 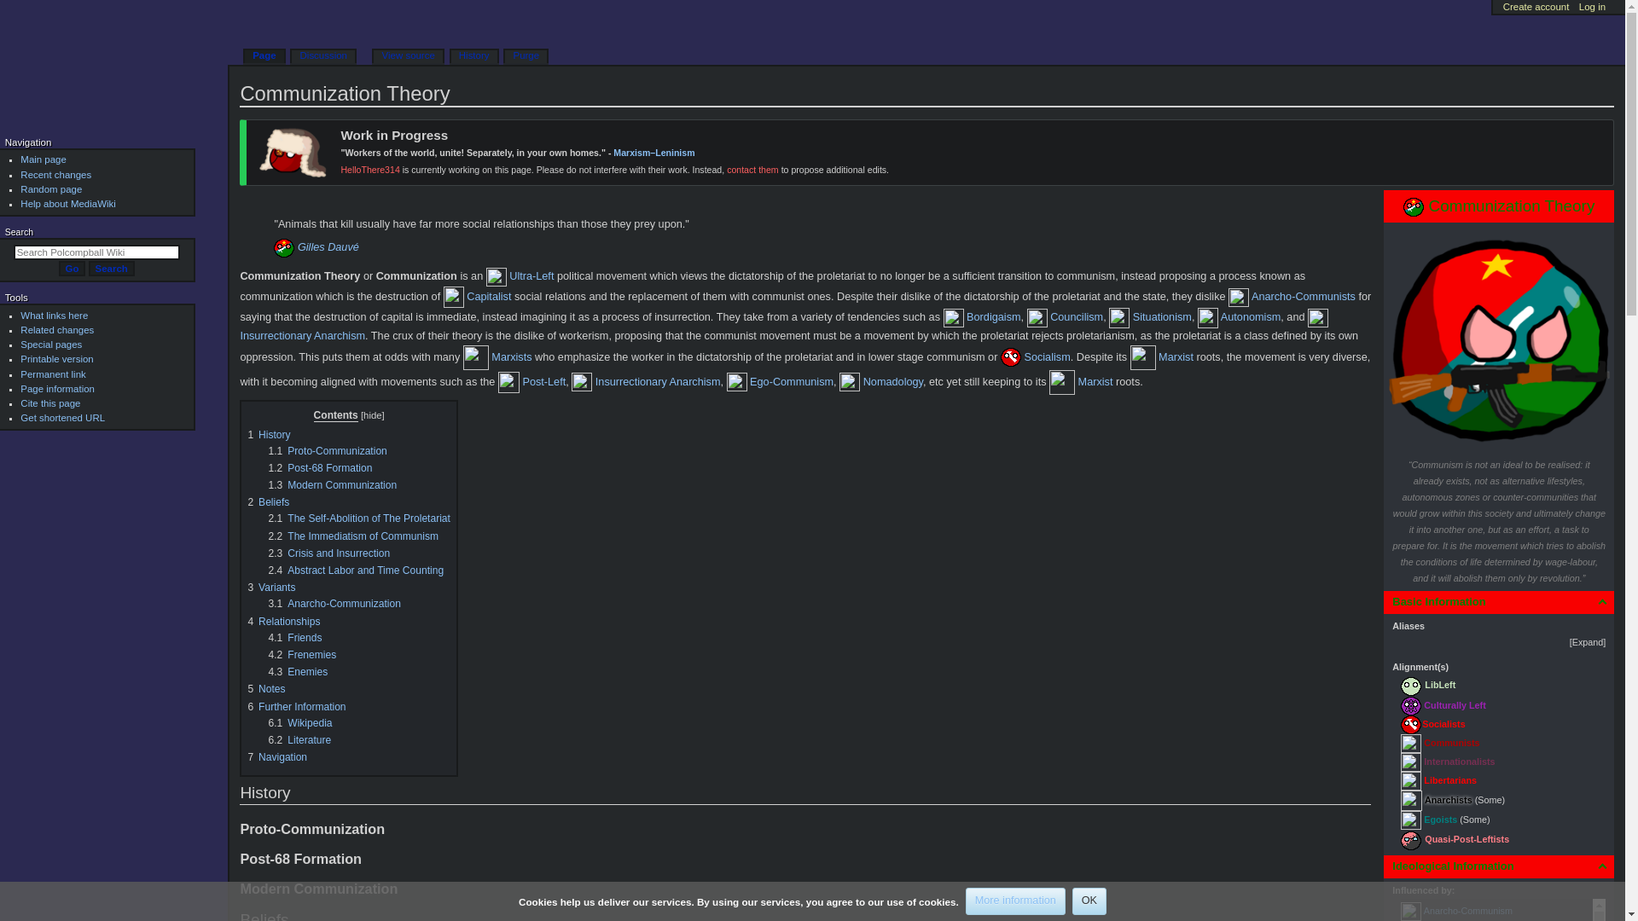 What do you see at coordinates (1411, 742) in the screenshot?
I see `Category:Communists` at bounding box center [1411, 742].